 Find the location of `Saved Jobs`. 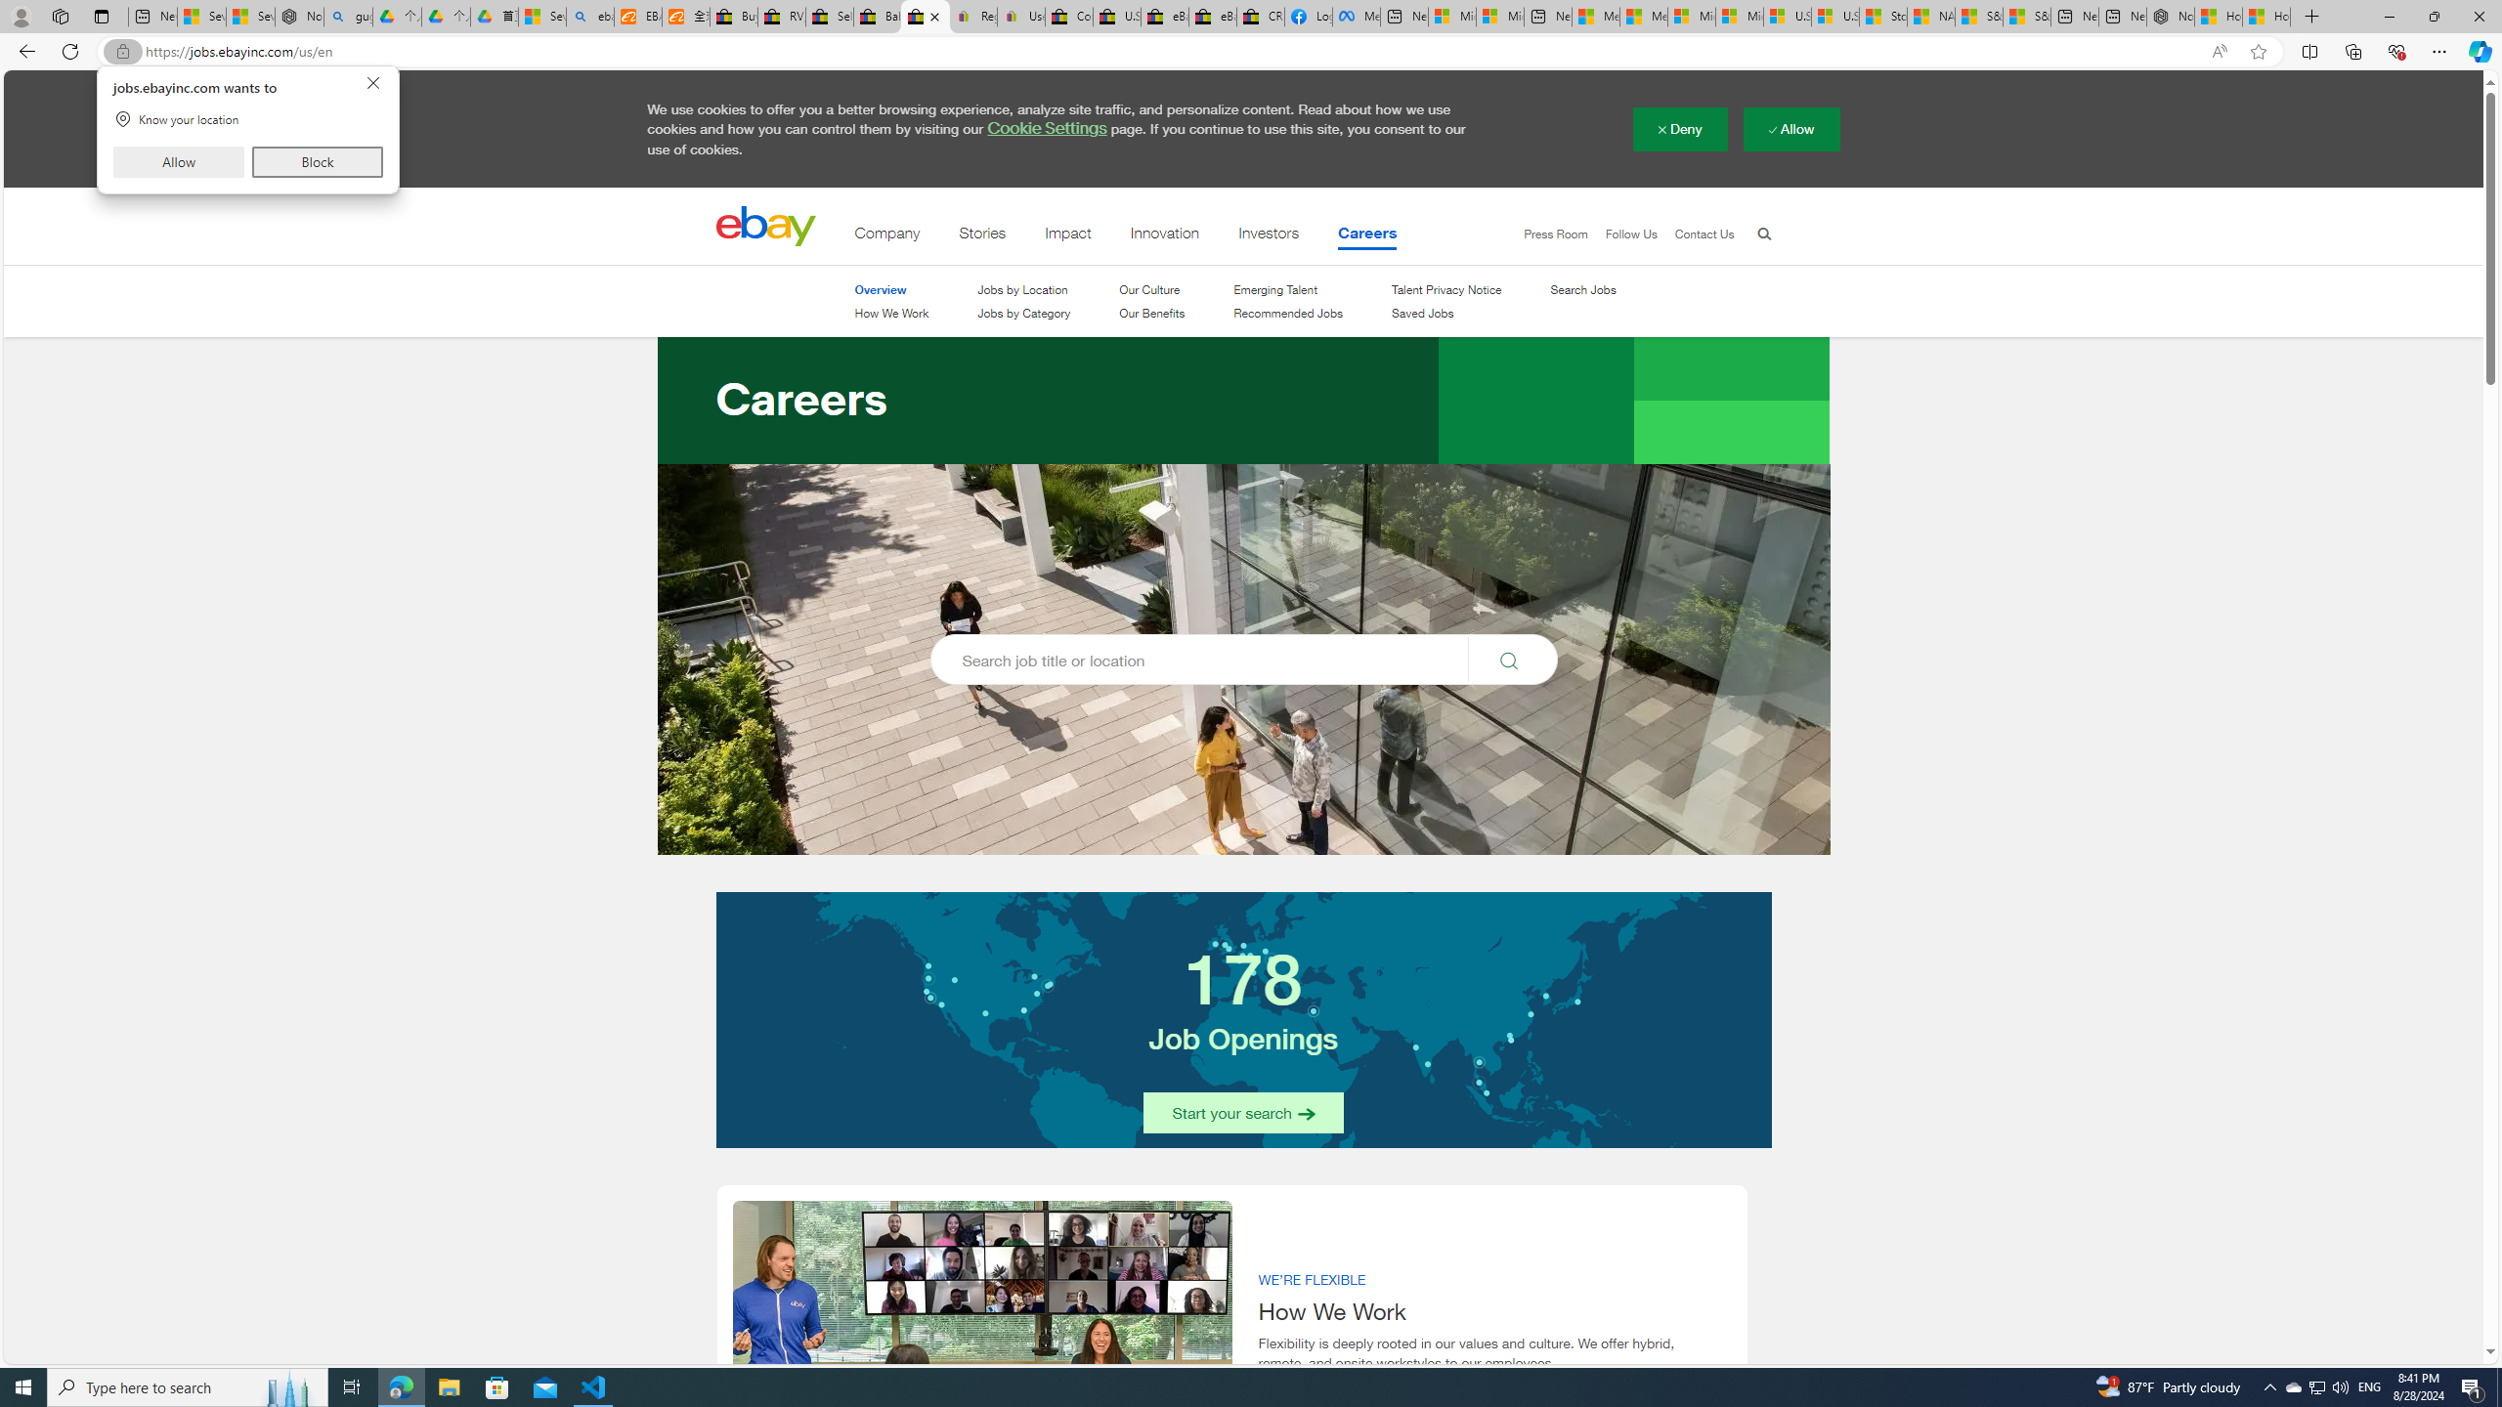

Saved Jobs is located at coordinates (1422, 313).